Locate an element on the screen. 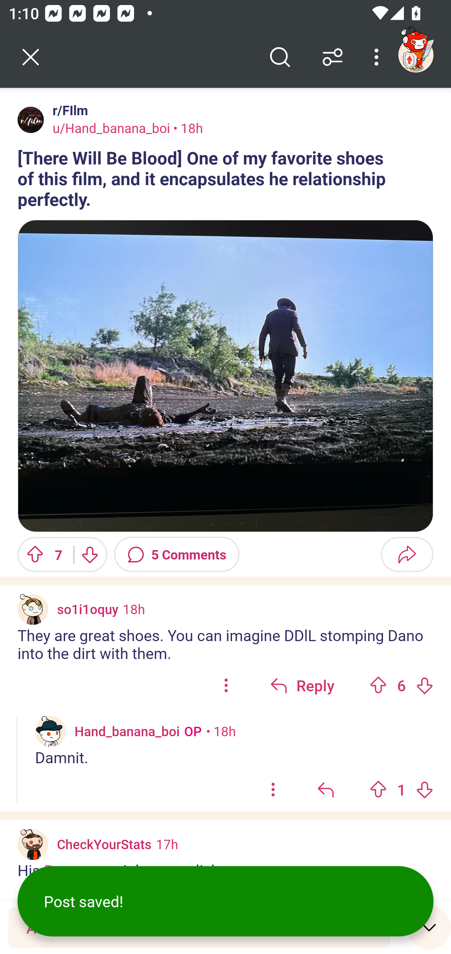 This screenshot has height=954, width=451. Upvote is located at coordinates (378, 789).